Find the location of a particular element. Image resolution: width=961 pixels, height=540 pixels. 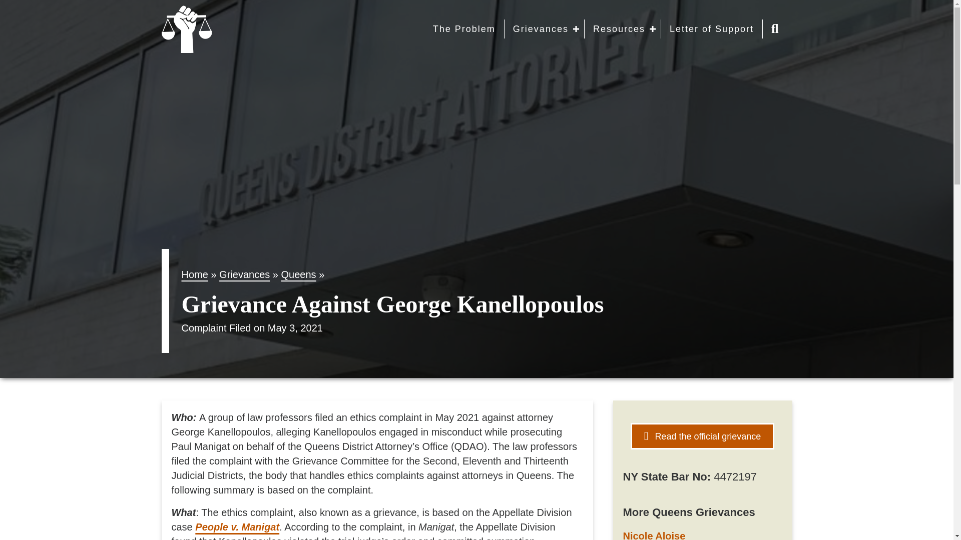

Nicole Aloise is located at coordinates (654, 535).